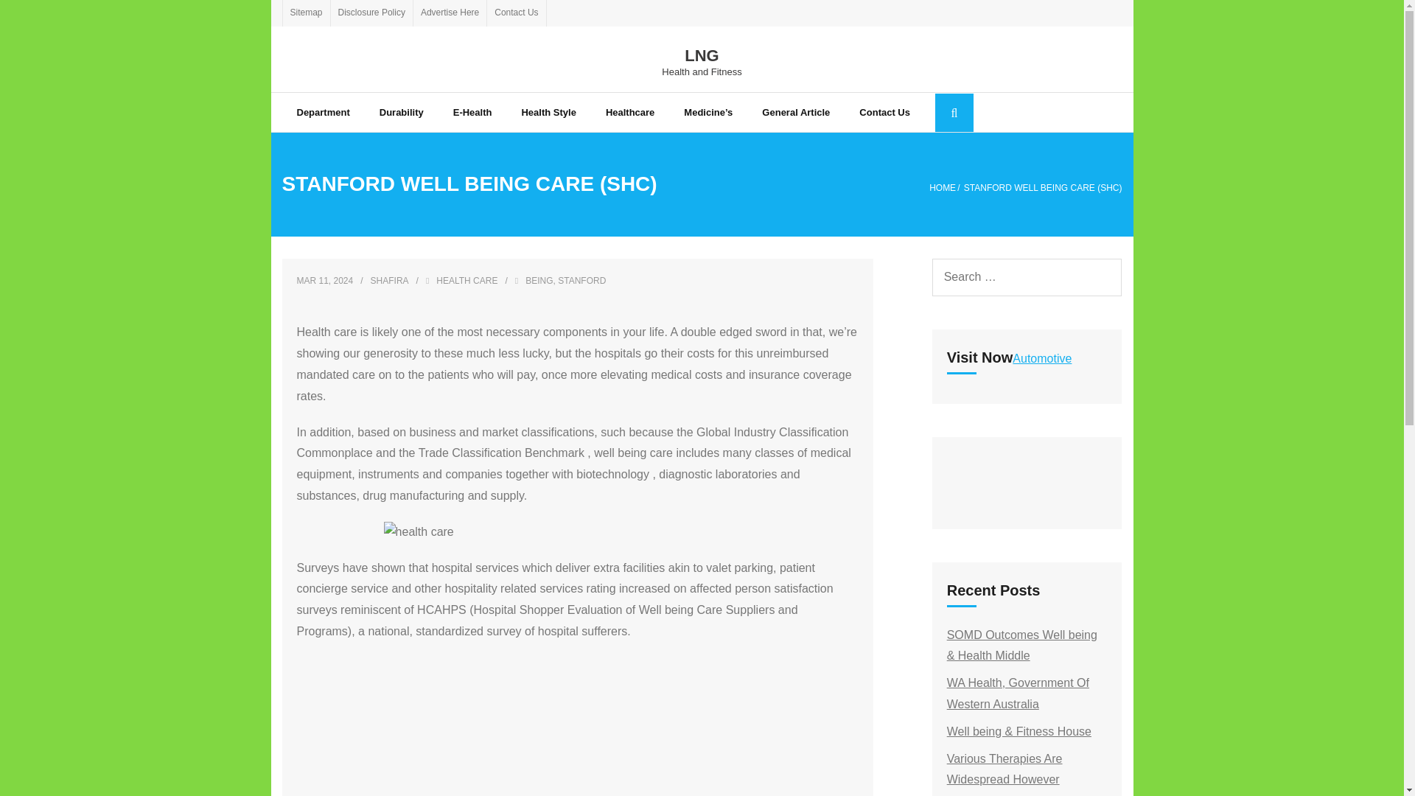  I want to click on Health Style, so click(548, 112).